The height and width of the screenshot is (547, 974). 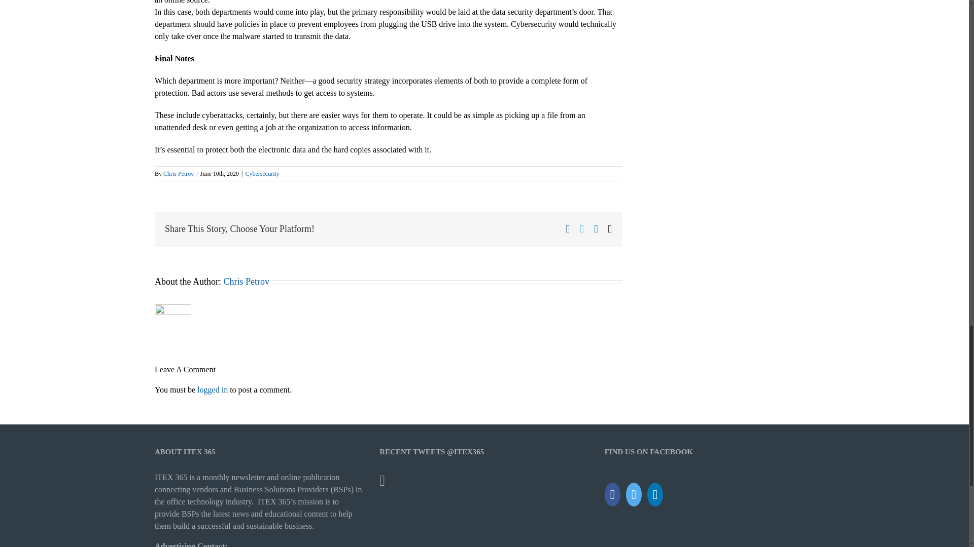 I want to click on Posts by Chris Petrov, so click(x=179, y=173).